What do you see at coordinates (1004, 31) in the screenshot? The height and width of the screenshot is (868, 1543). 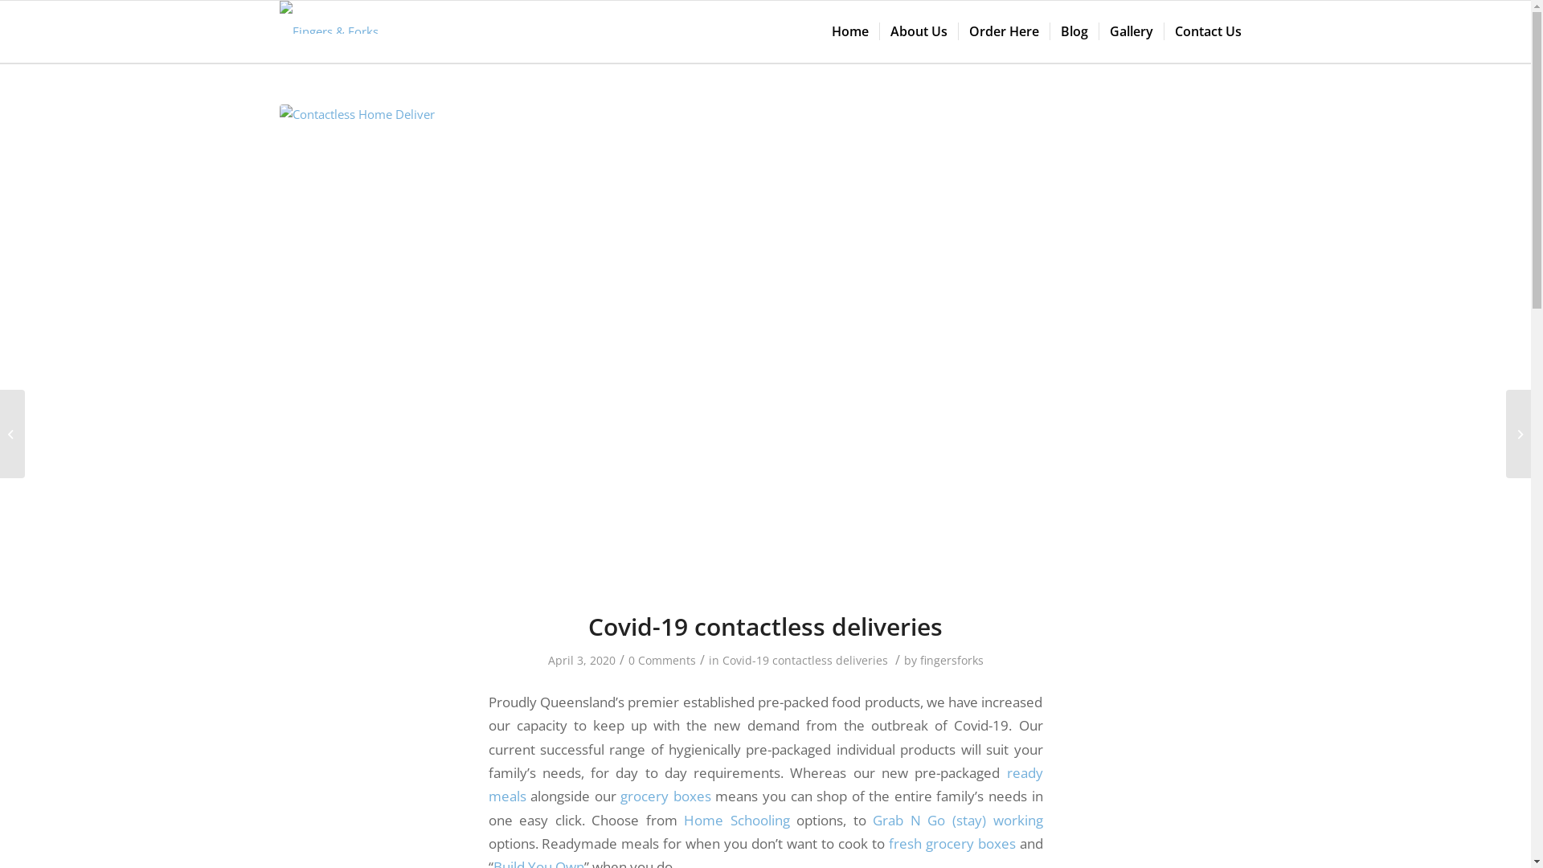 I see `Order Here` at bounding box center [1004, 31].